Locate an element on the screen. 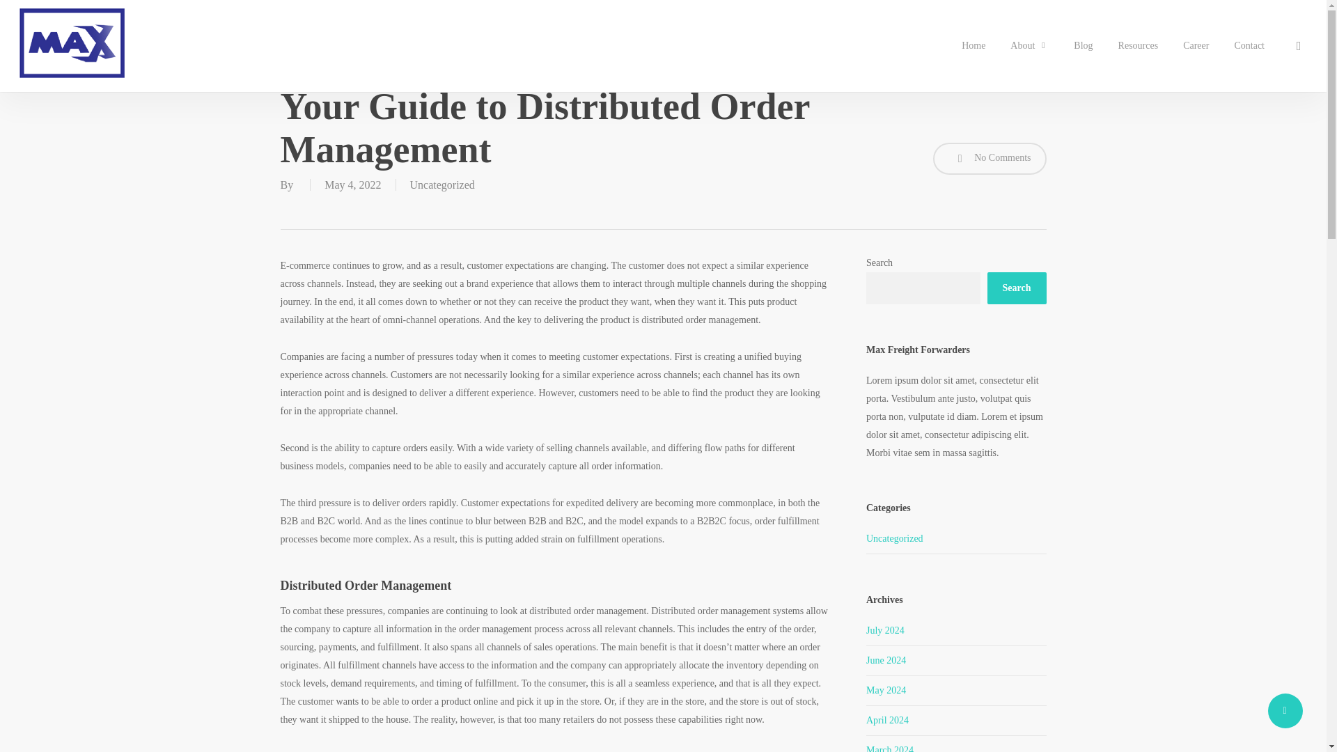 The height and width of the screenshot is (752, 1337). Career is located at coordinates (1196, 46).